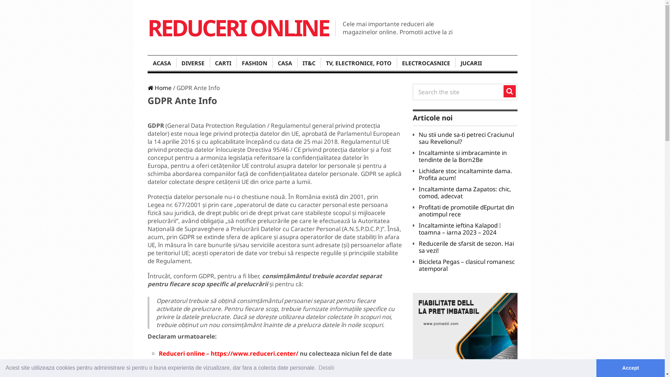 The height and width of the screenshot is (377, 670). Describe the element at coordinates (255, 63) in the screenshot. I see `FASHION` at that location.